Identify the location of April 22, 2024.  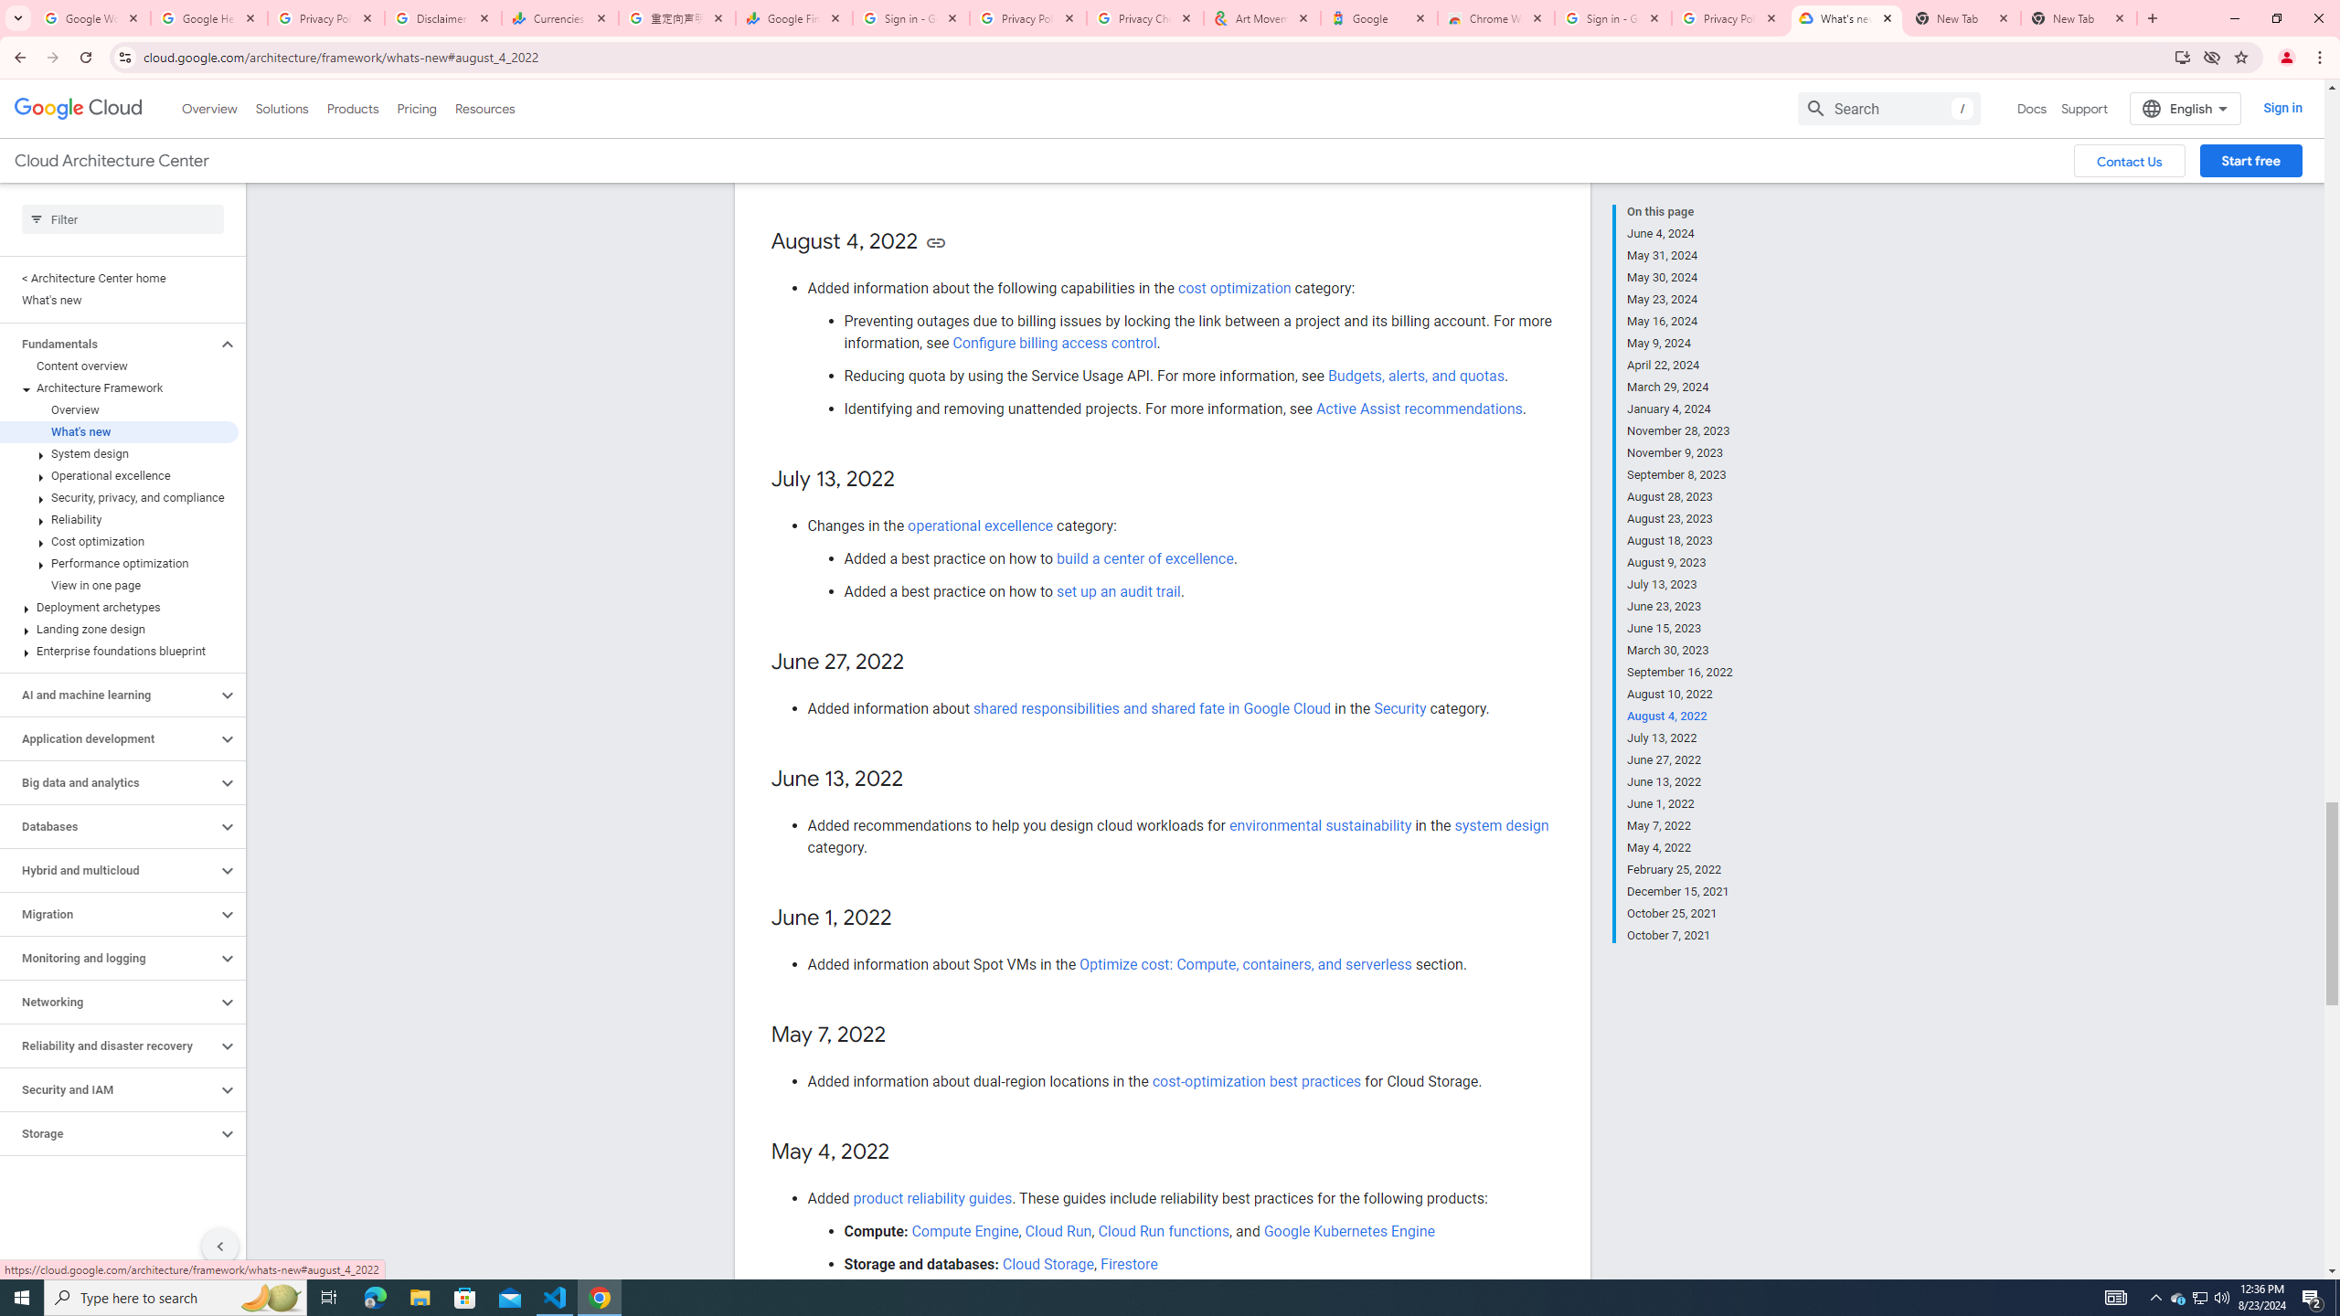
(1680, 365).